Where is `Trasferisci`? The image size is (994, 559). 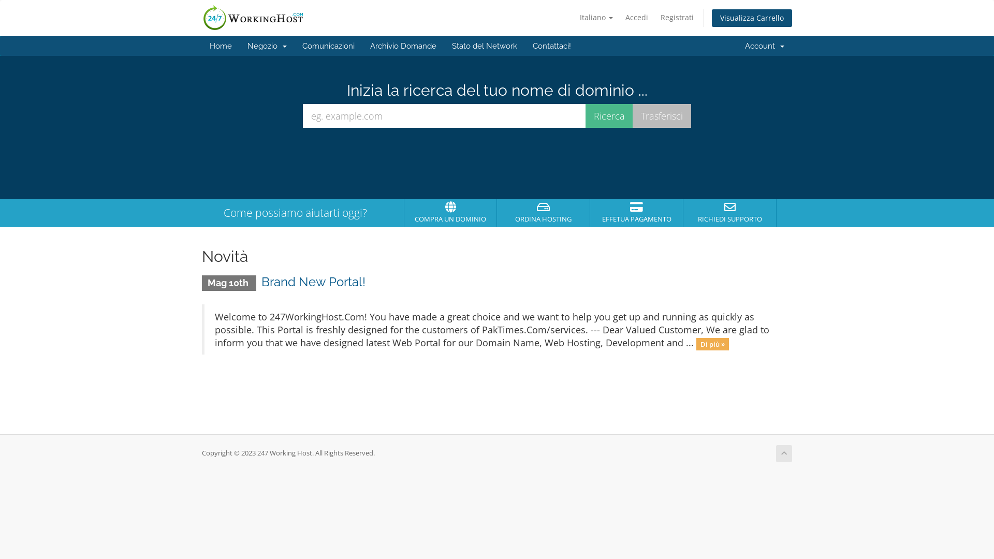 Trasferisci is located at coordinates (662, 116).